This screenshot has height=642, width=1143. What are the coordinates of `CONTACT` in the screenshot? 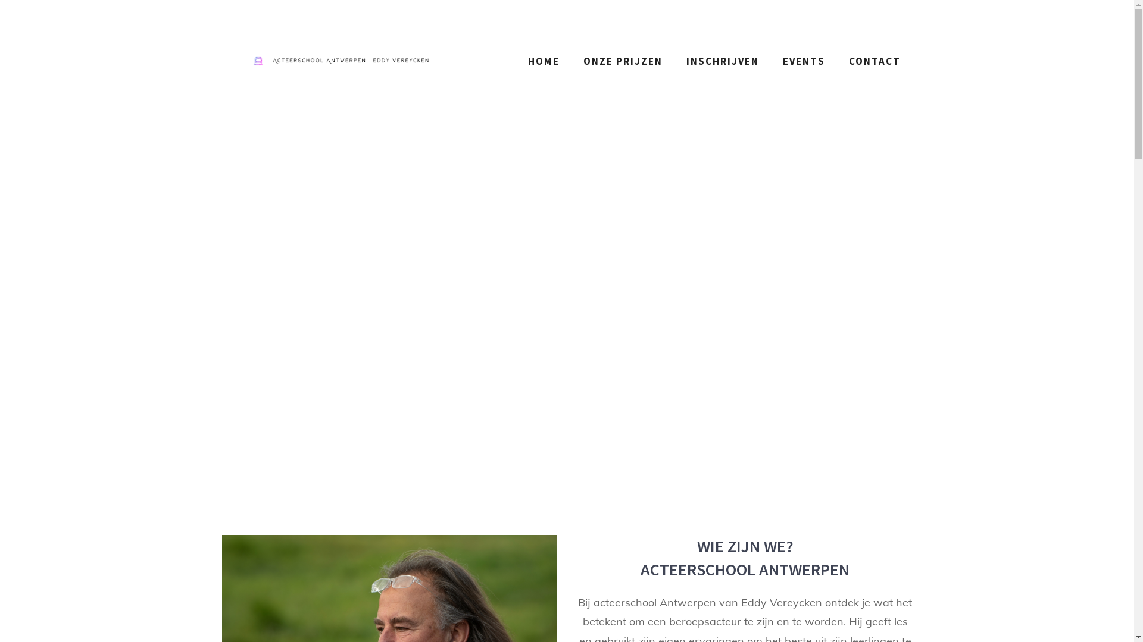 It's located at (875, 61).